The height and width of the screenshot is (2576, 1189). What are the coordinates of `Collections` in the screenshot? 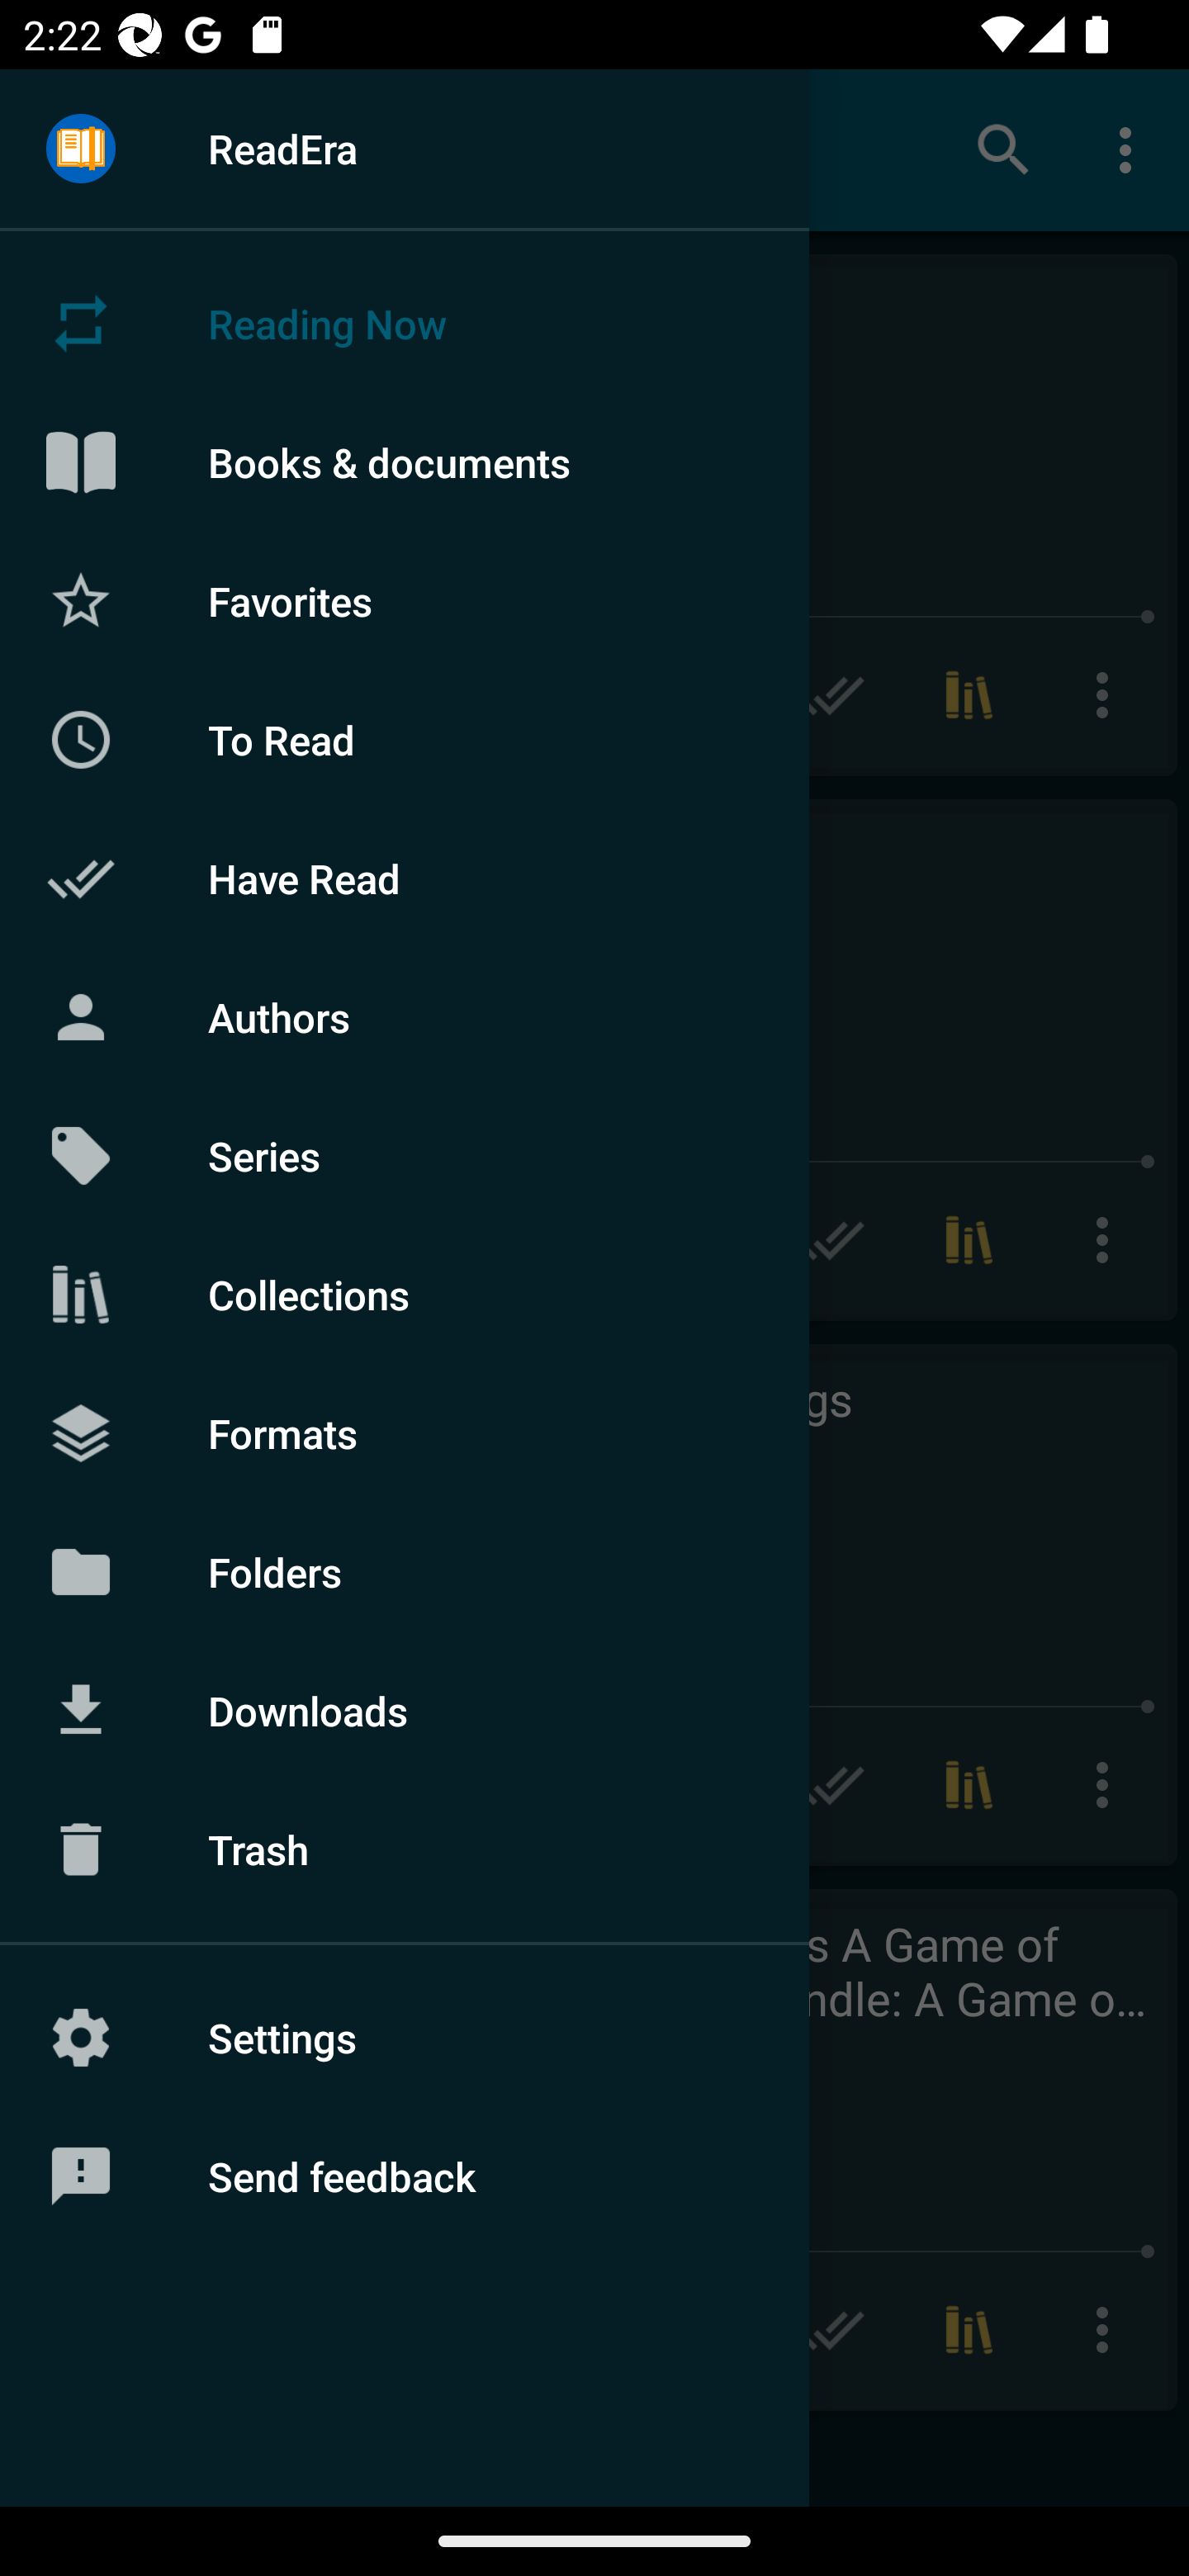 It's located at (405, 1295).